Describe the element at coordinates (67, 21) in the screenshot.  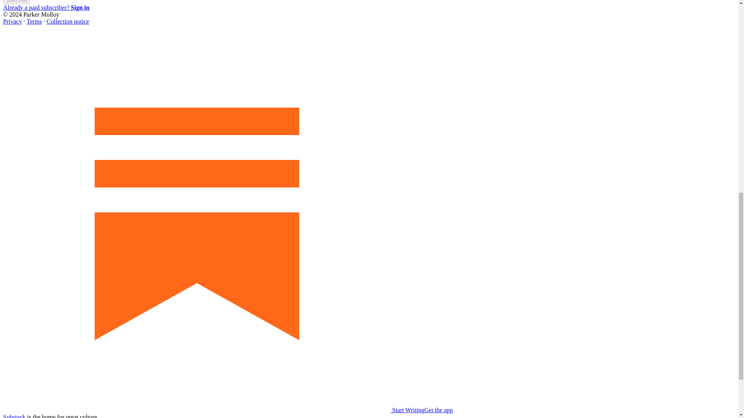
I see `Collection notice` at that location.